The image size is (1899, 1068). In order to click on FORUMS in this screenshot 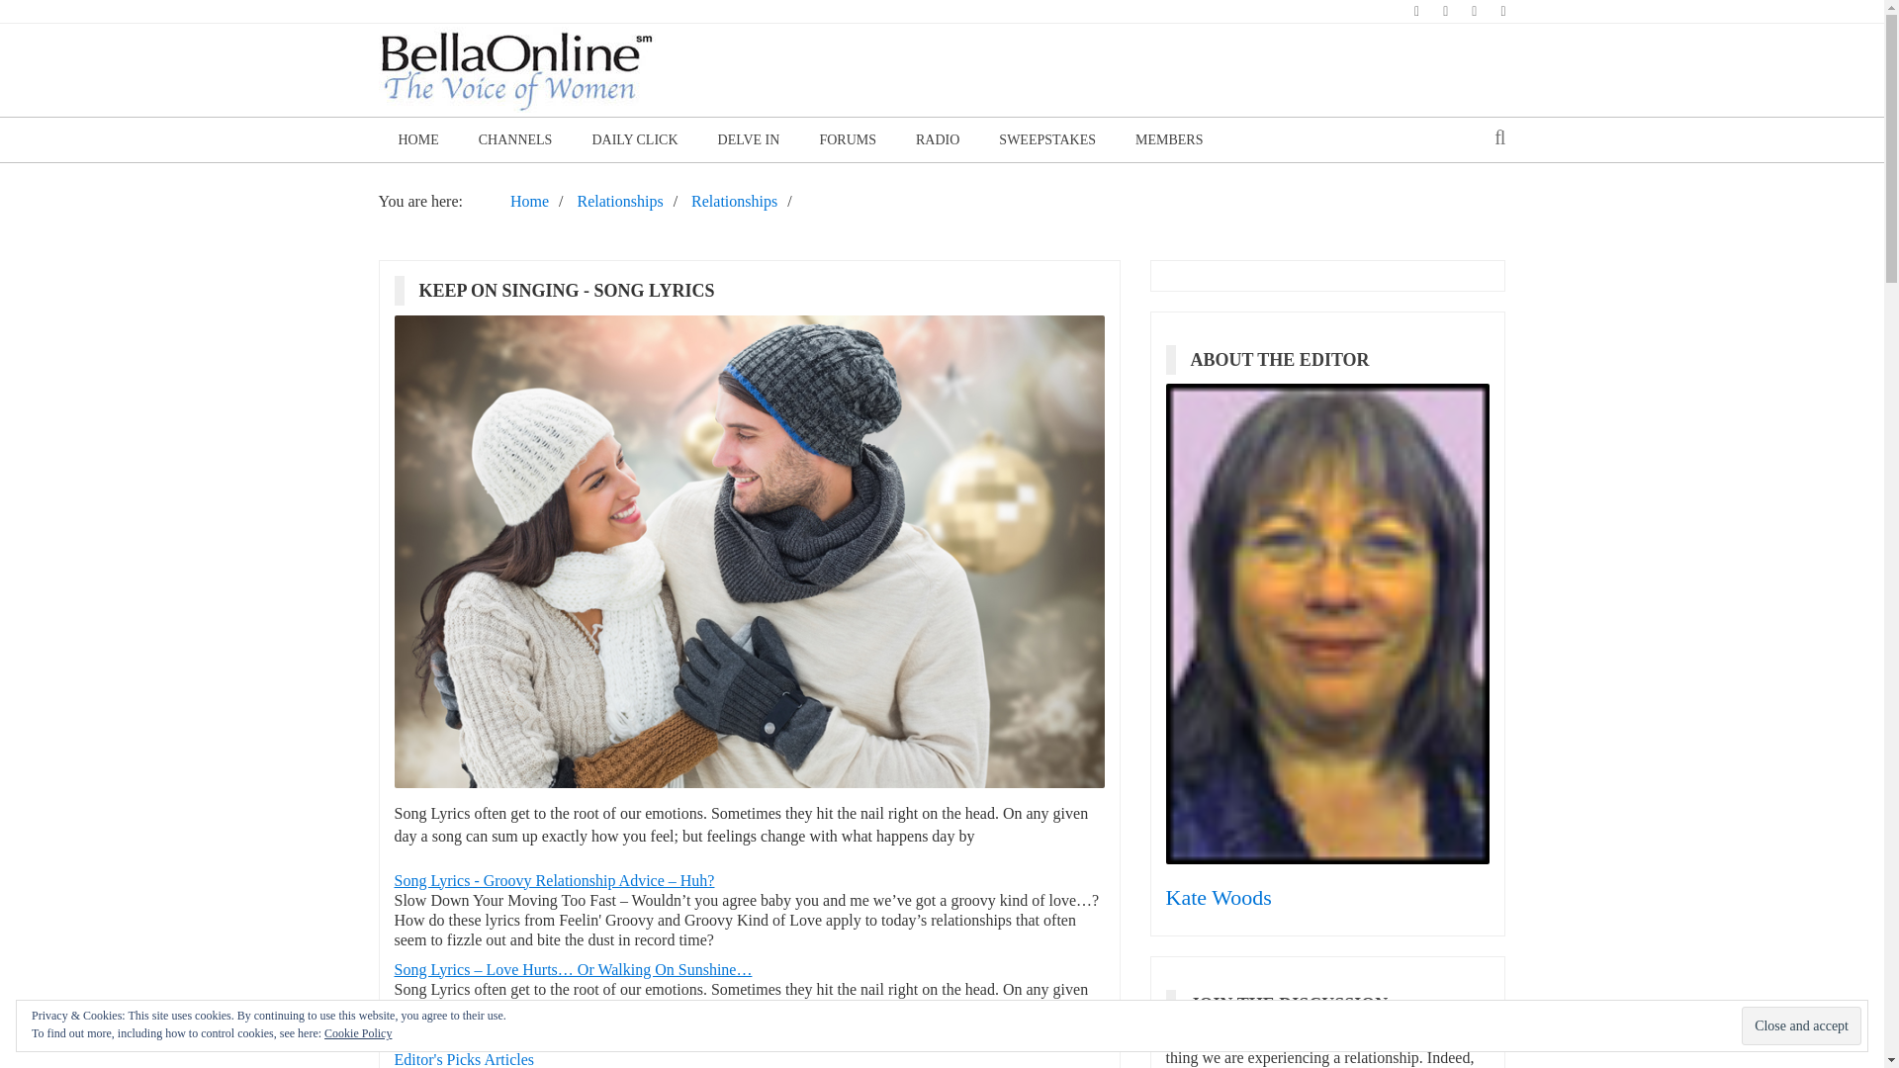, I will do `click(848, 139)`.